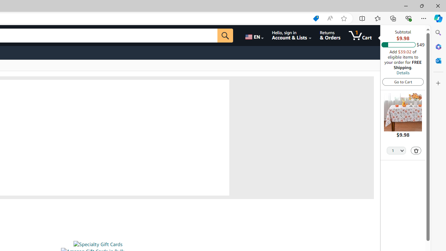 The width and height of the screenshot is (446, 251). I want to click on Go, so click(225, 36).